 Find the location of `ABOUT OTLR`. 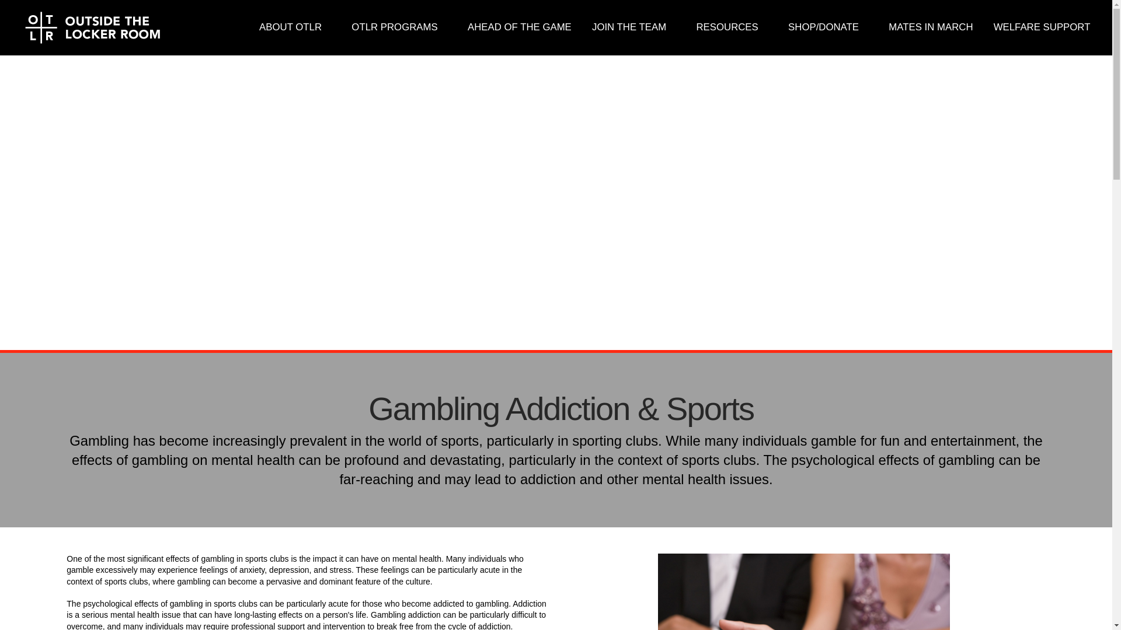

ABOUT OTLR is located at coordinates (294, 28).